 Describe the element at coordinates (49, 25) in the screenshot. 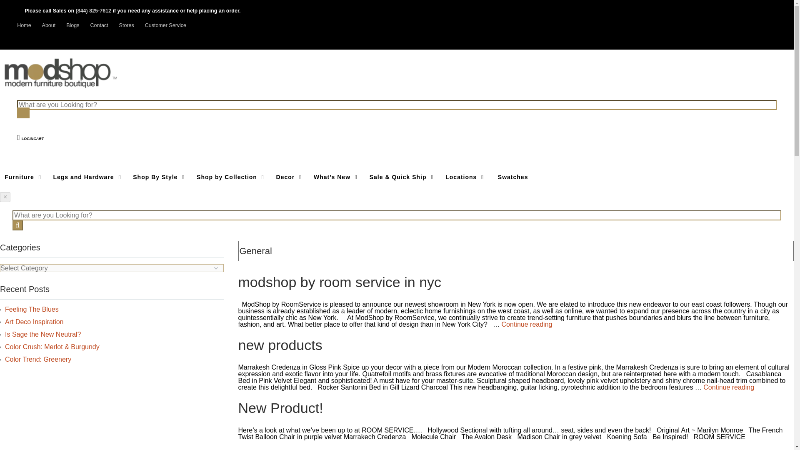

I see `About` at that location.